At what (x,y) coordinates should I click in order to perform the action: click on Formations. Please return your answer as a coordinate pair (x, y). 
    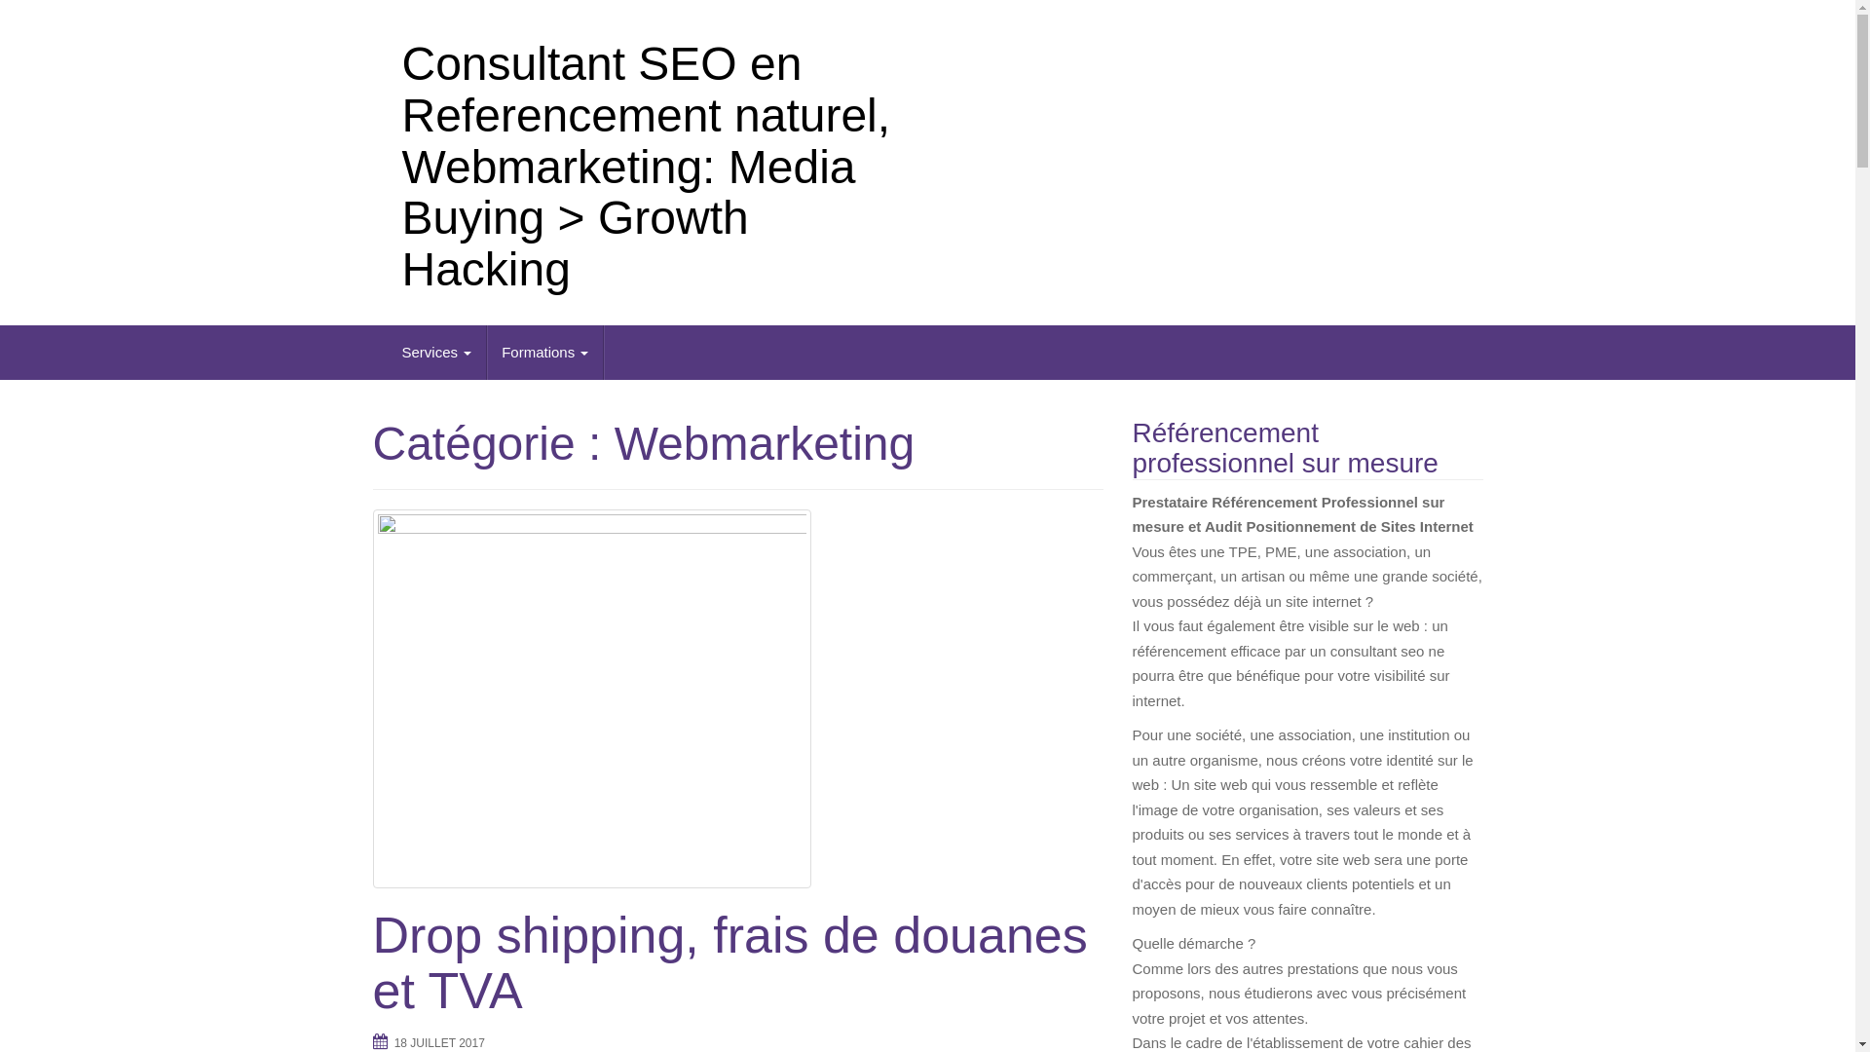
    Looking at the image, I should click on (545, 353).